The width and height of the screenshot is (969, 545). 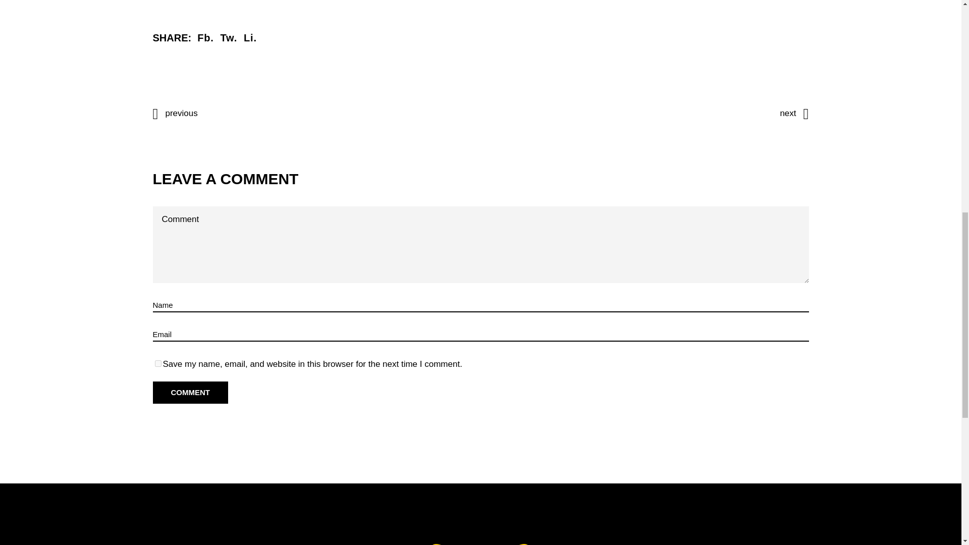 I want to click on next, so click(x=794, y=113).